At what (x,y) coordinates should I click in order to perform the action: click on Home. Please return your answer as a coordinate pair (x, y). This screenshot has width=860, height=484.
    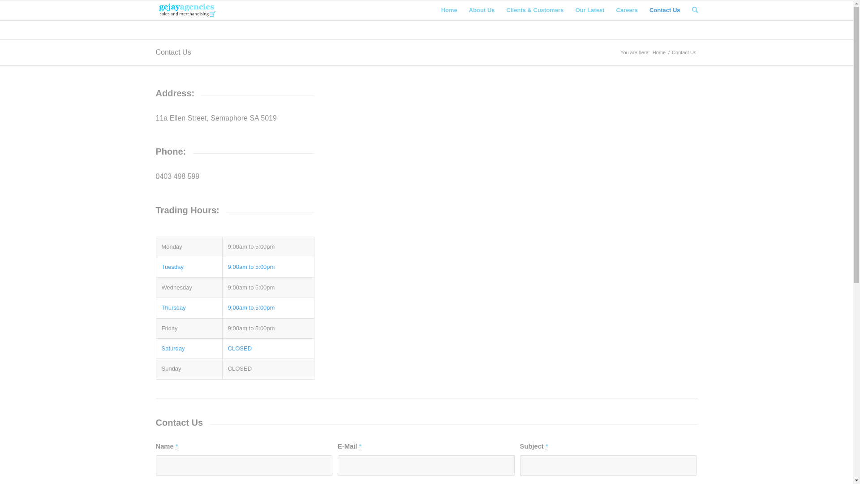
    Looking at the image, I should click on (659, 53).